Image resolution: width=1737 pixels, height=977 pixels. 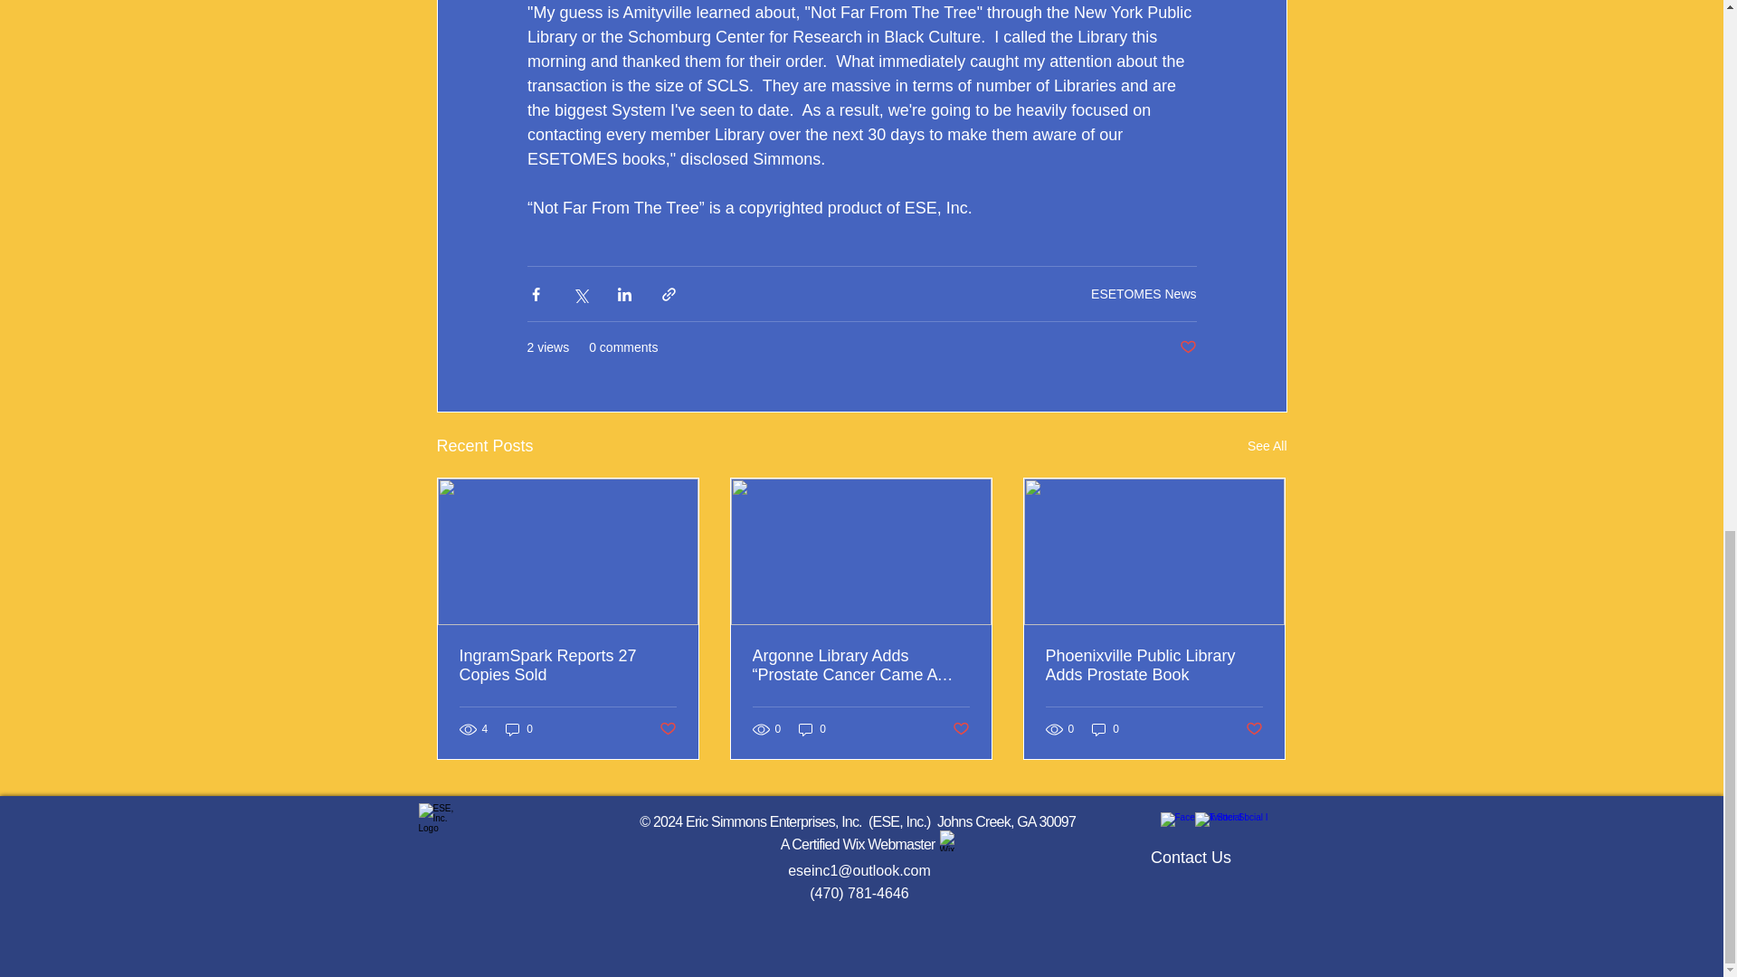 What do you see at coordinates (1267, 446) in the screenshot?
I see `See All` at bounding box center [1267, 446].